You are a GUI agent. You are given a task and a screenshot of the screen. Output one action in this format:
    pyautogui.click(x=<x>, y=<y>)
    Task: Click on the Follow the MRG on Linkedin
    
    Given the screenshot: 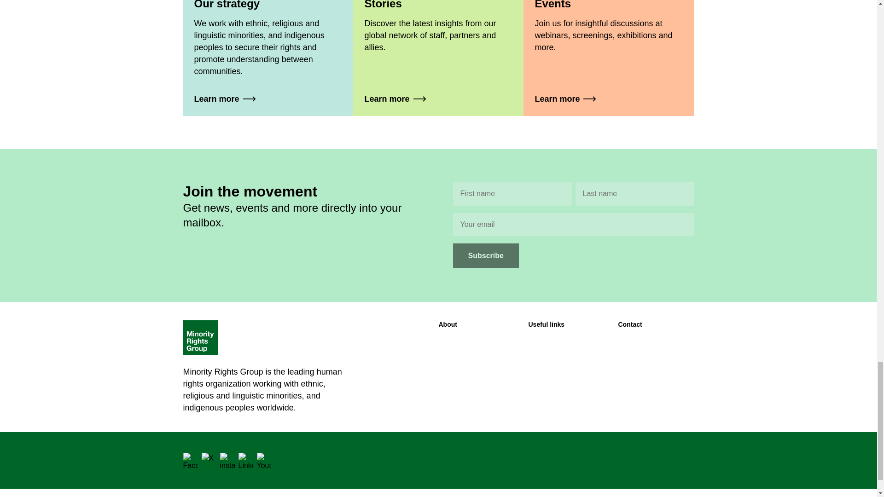 What is the action you would take?
    pyautogui.click(x=246, y=460)
    